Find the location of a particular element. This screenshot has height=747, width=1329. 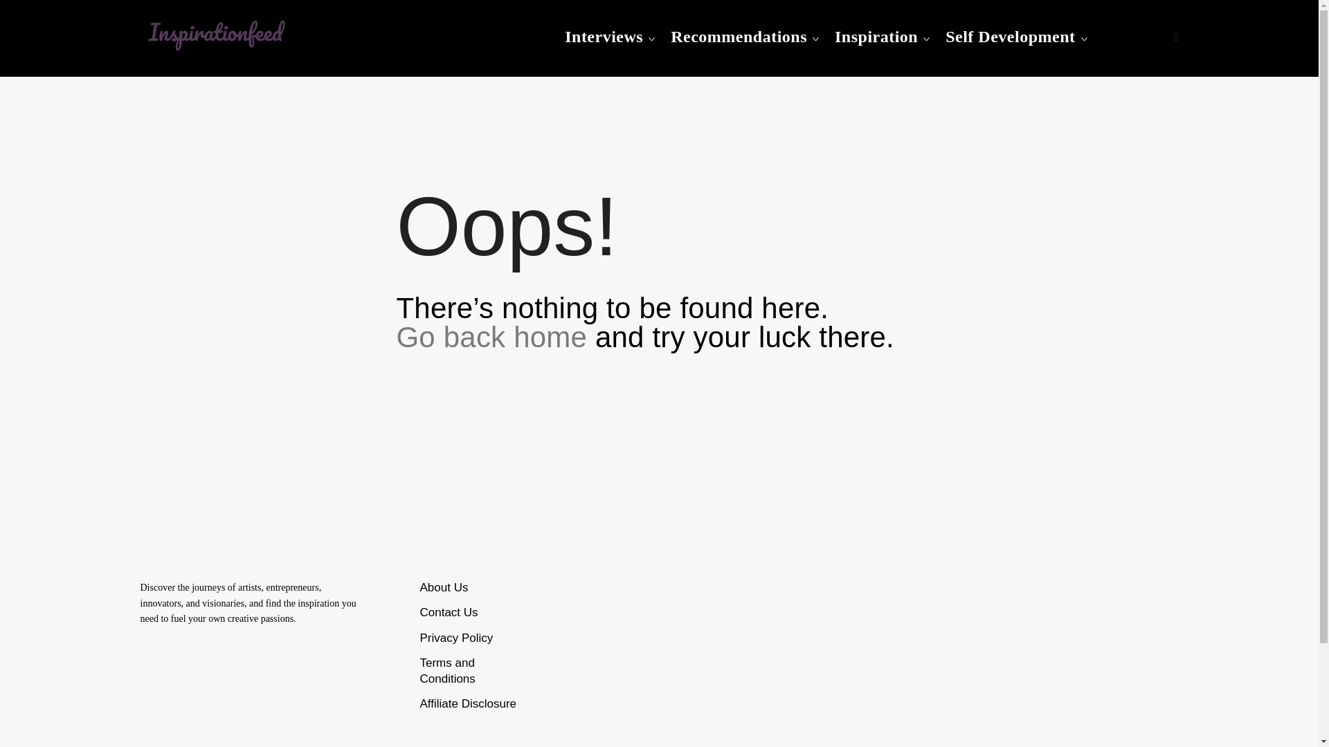

Search is located at coordinates (18, 17).